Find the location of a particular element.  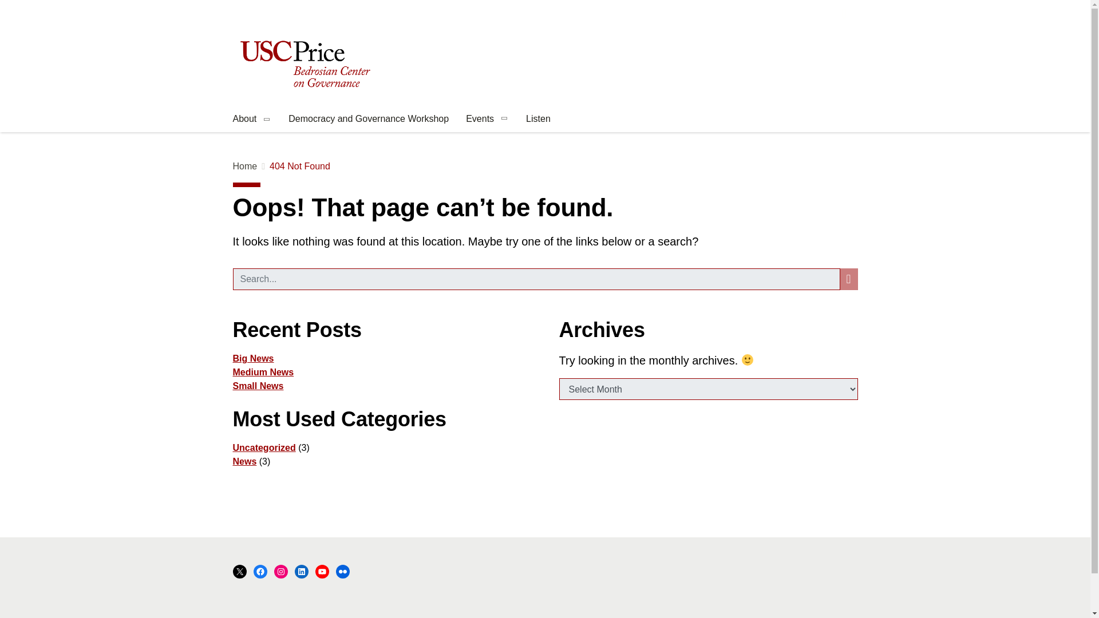

Democracy and Governance Workshop is located at coordinates (368, 120).